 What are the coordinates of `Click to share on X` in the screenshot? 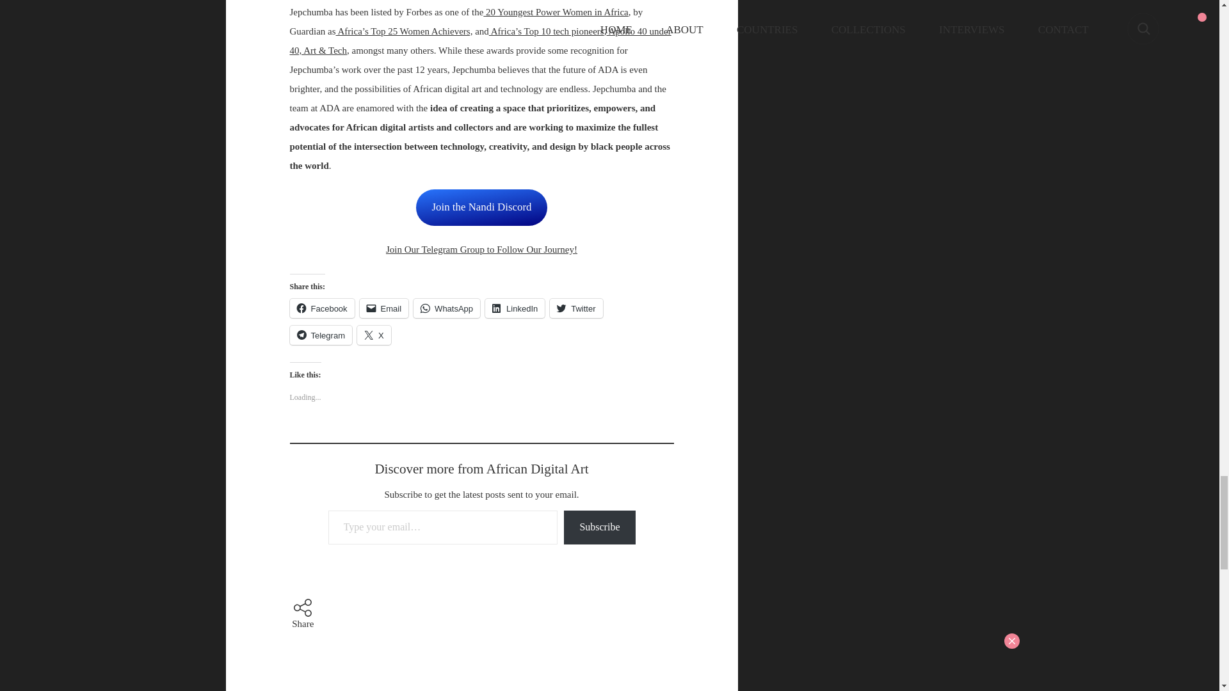 It's located at (374, 335).